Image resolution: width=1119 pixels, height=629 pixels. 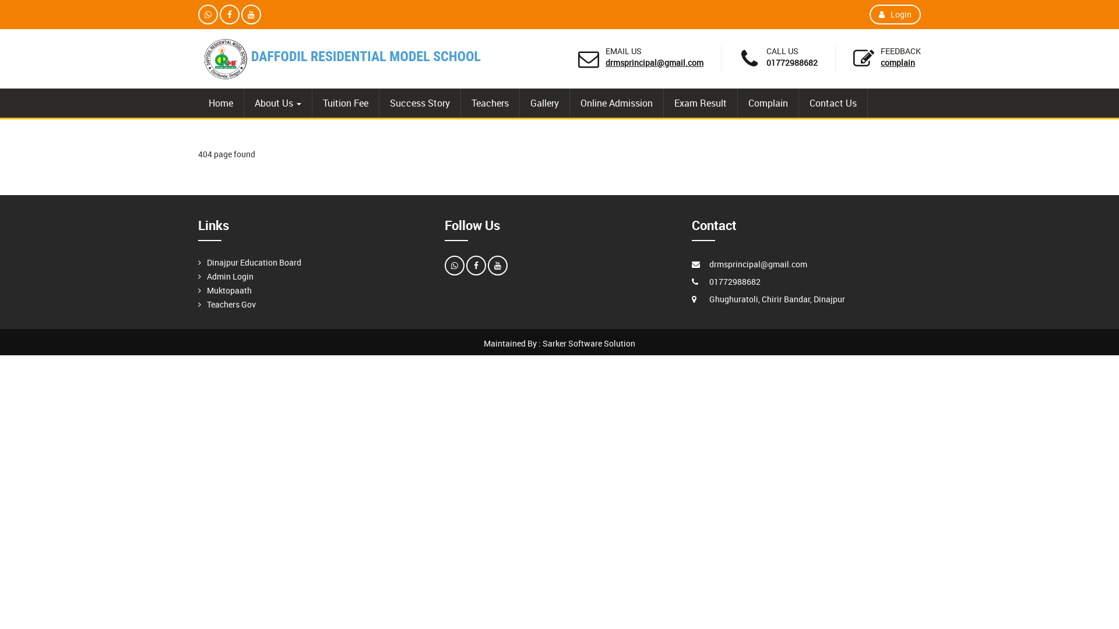 I want to click on Dinajpur Education Board, so click(x=254, y=262).